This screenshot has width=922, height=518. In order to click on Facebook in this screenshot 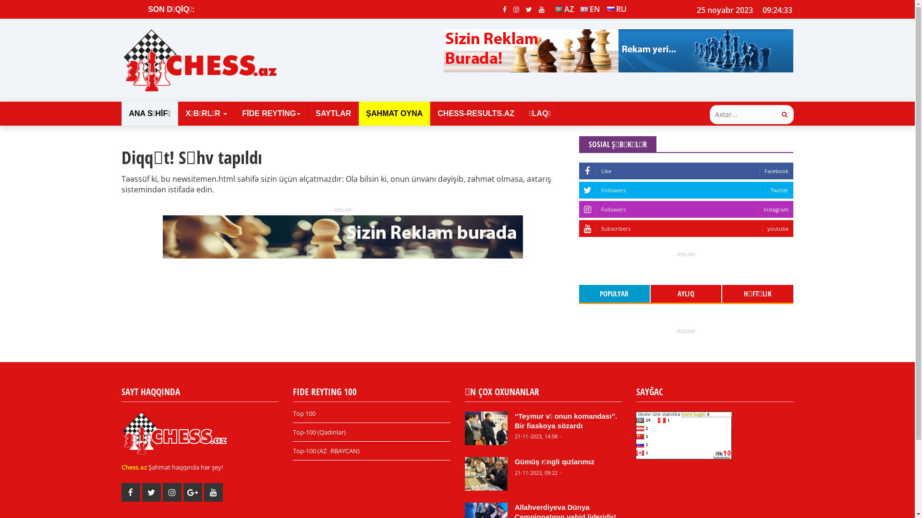, I will do `click(505, 9)`.